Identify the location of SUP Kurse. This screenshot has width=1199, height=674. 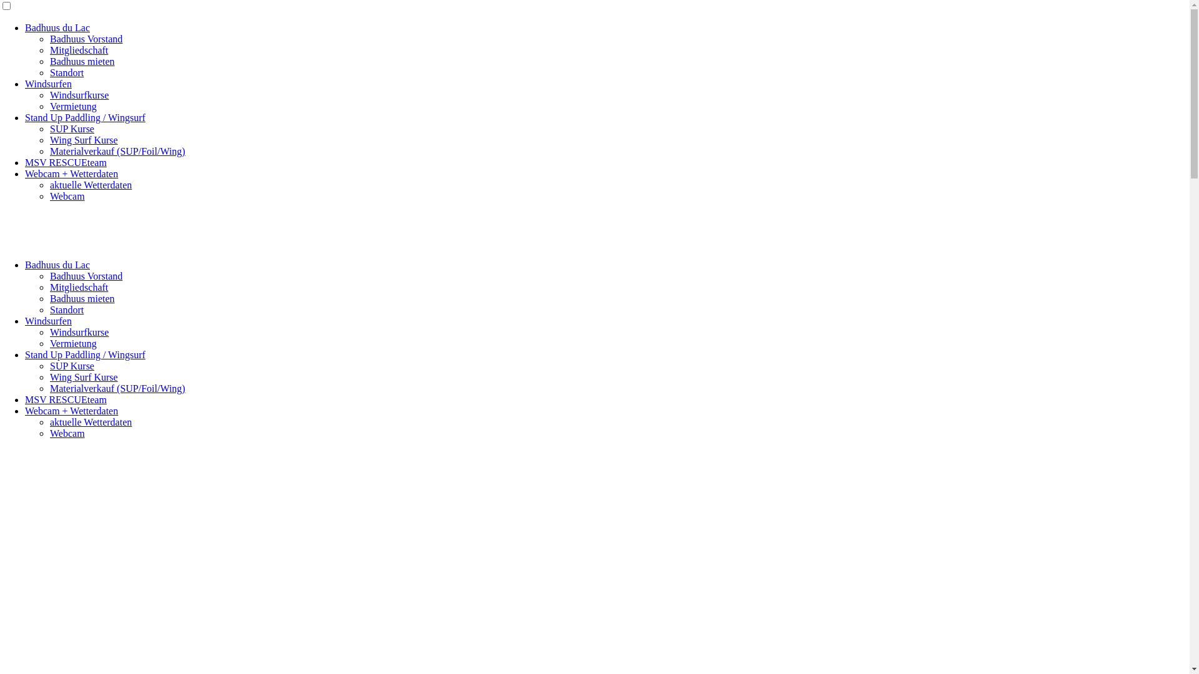
(72, 129).